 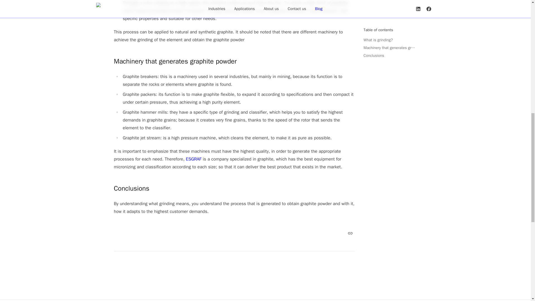 What do you see at coordinates (234, 188) in the screenshot?
I see `Conclusions` at bounding box center [234, 188].